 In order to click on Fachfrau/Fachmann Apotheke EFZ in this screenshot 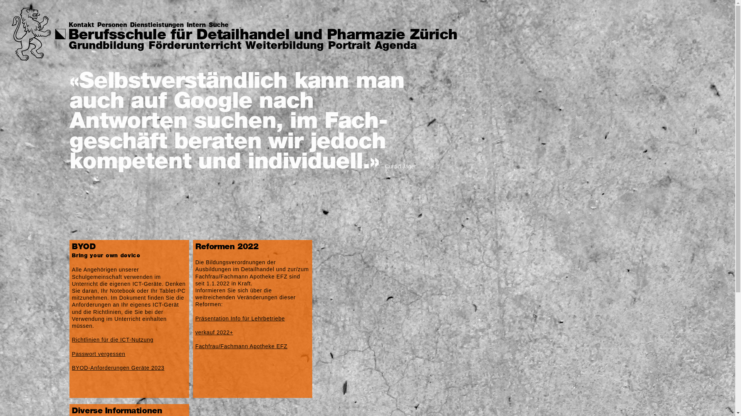, I will do `click(242, 346)`.